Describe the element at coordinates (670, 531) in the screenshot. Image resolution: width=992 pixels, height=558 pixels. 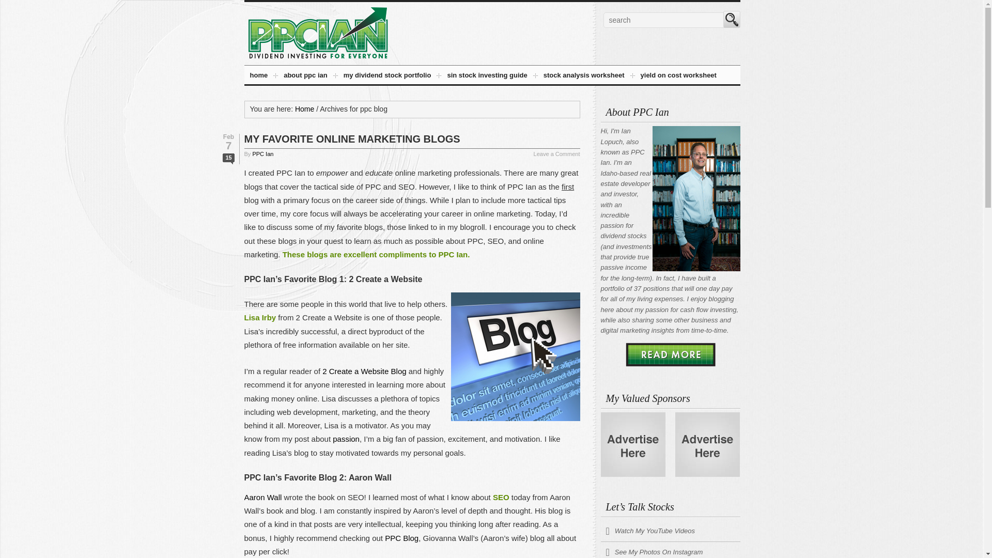
I see `Watch My YouTube Videos` at that location.